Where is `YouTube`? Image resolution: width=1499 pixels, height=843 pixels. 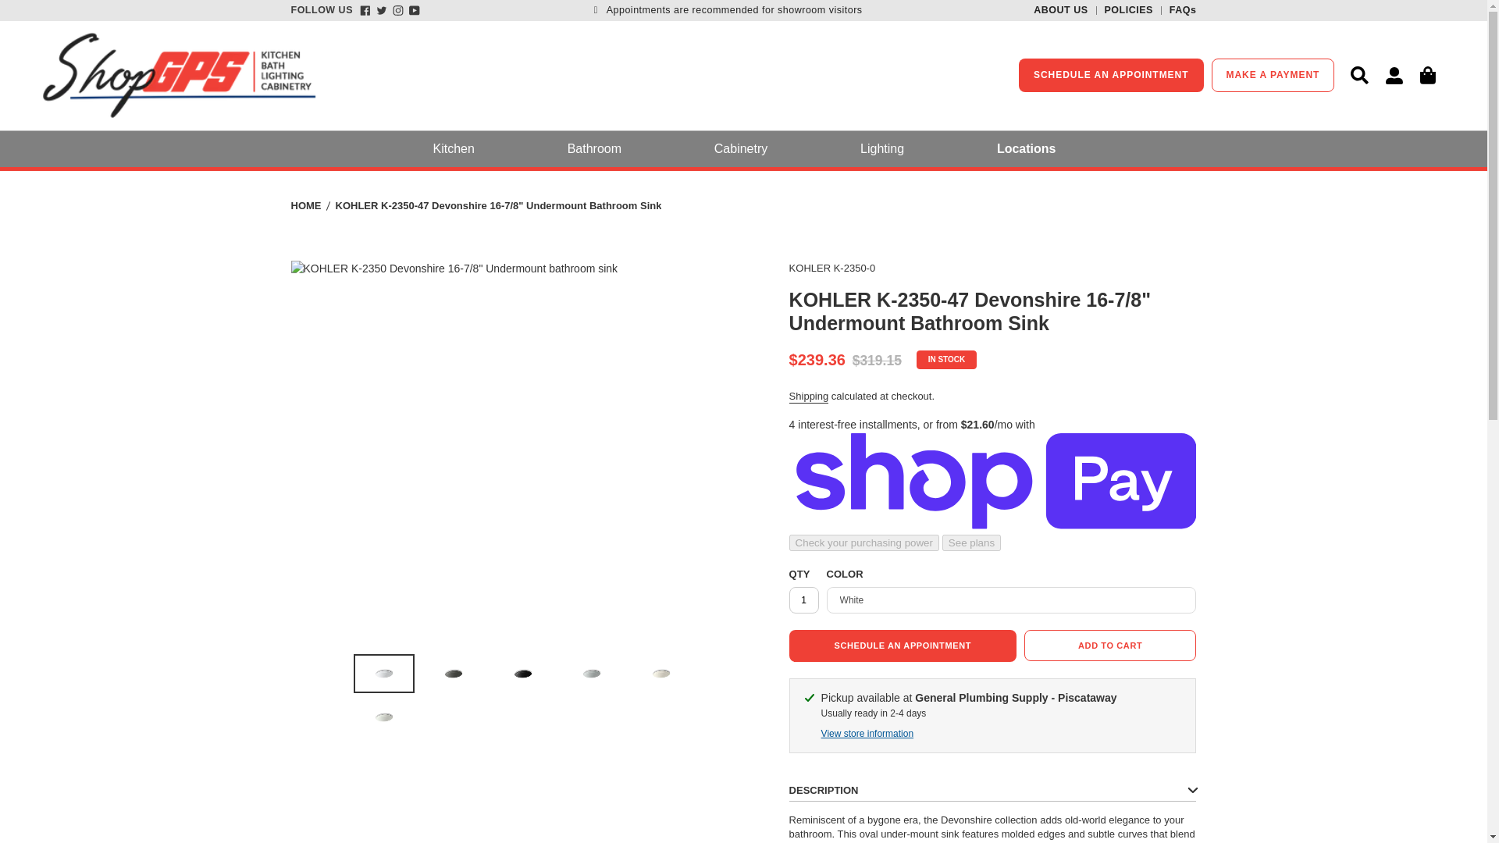 YouTube is located at coordinates (414, 10).